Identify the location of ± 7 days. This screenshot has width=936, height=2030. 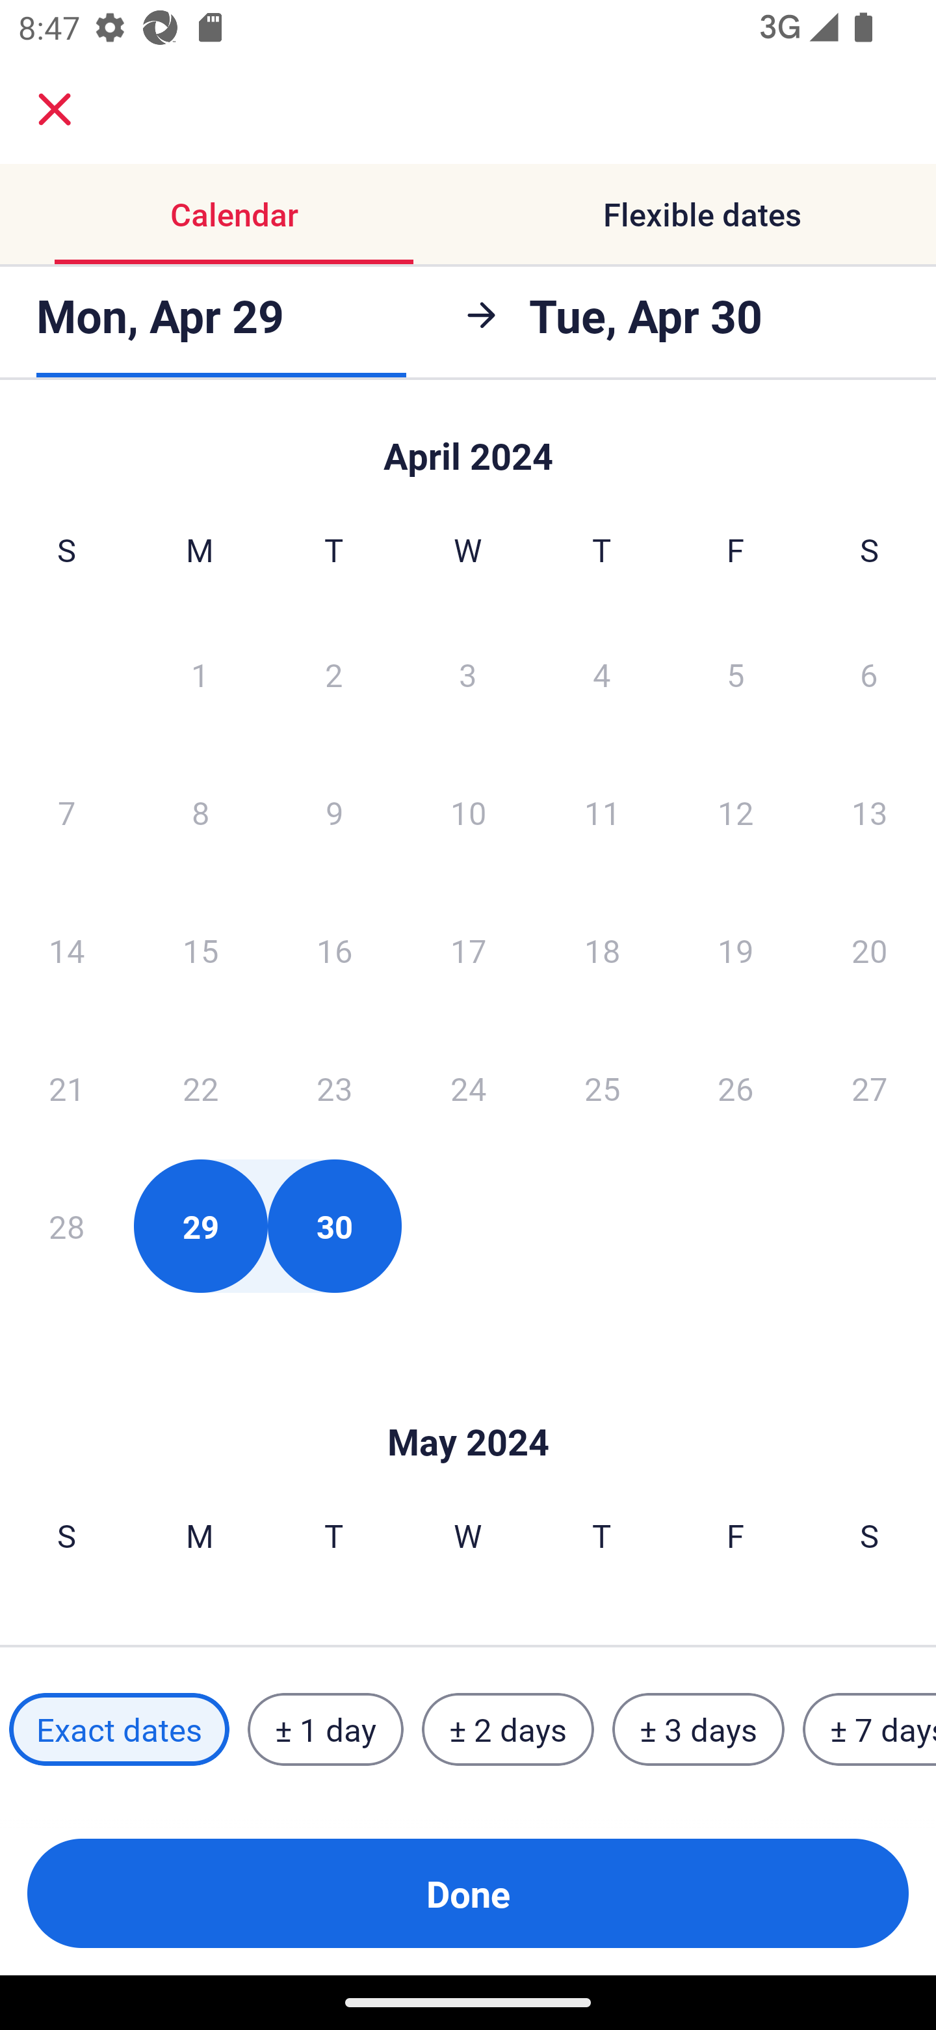
(870, 1729).